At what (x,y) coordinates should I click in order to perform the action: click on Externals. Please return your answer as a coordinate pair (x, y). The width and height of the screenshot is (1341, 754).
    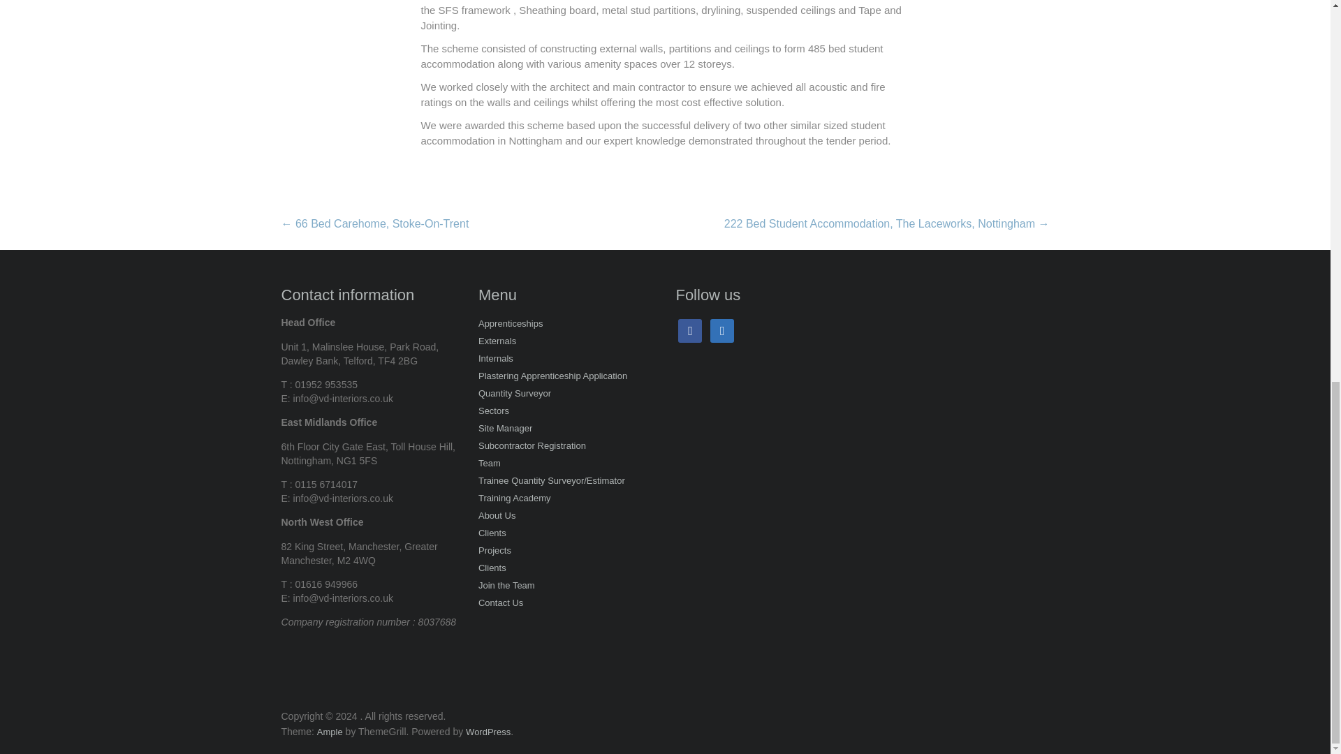
    Looking at the image, I should click on (497, 342).